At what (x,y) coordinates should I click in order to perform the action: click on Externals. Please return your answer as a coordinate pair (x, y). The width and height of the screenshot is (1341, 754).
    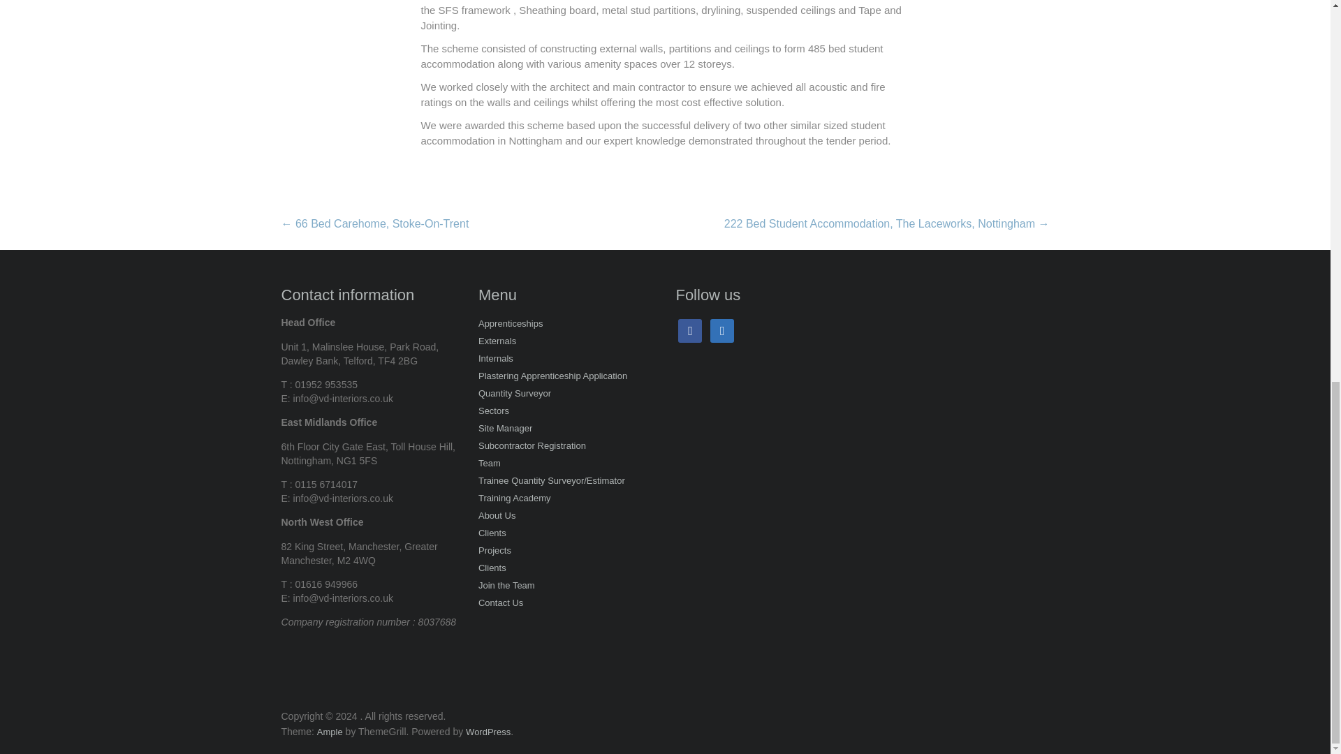
    Looking at the image, I should click on (497, 342).